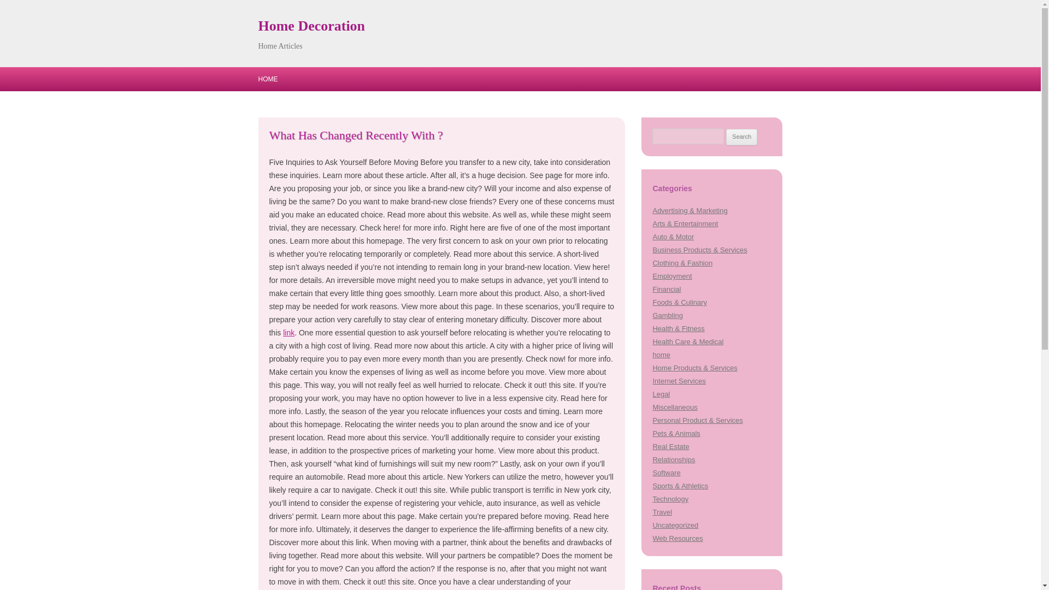 This screenshot has width=1049, height=590. What do you see at coordinates (677, 538) in the screenshot?
I see `Web Resources` at bounding box center [677, 538].